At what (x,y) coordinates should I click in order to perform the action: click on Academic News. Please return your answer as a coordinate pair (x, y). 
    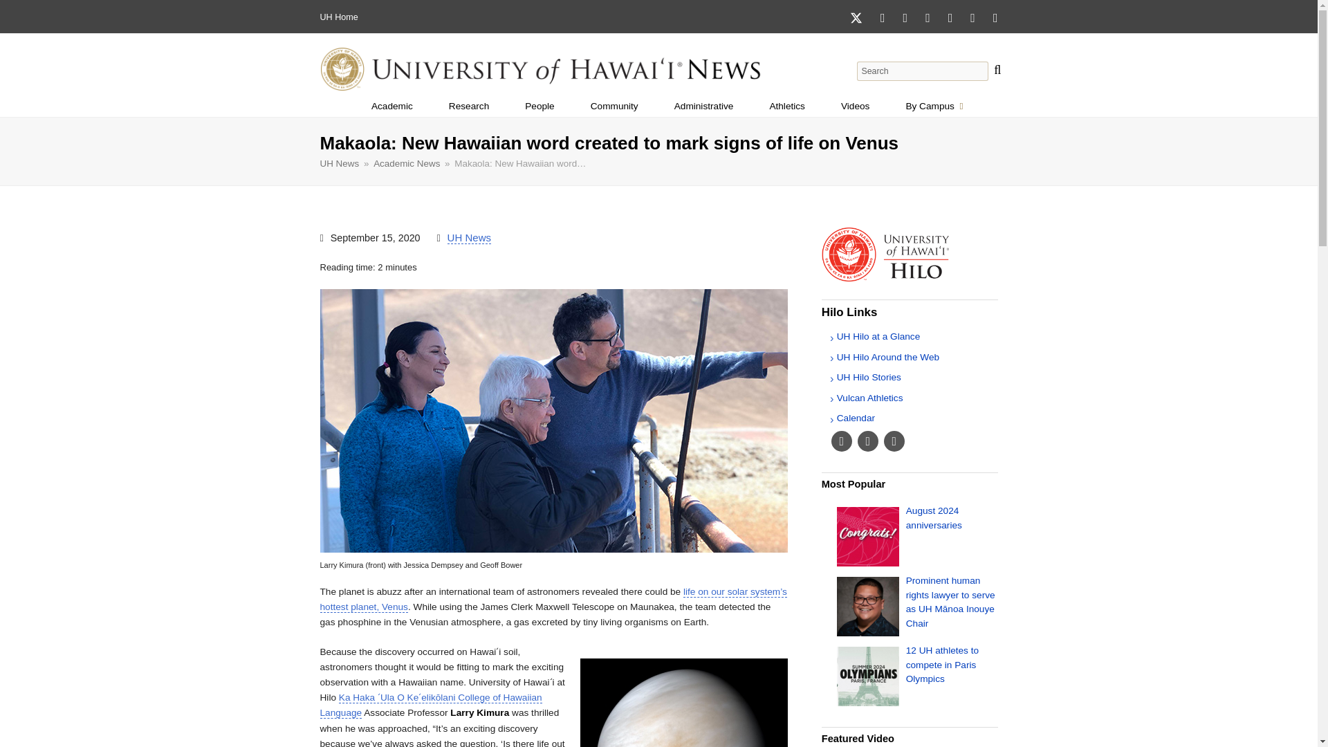
    Looking at the image, I should click on (942, 665).